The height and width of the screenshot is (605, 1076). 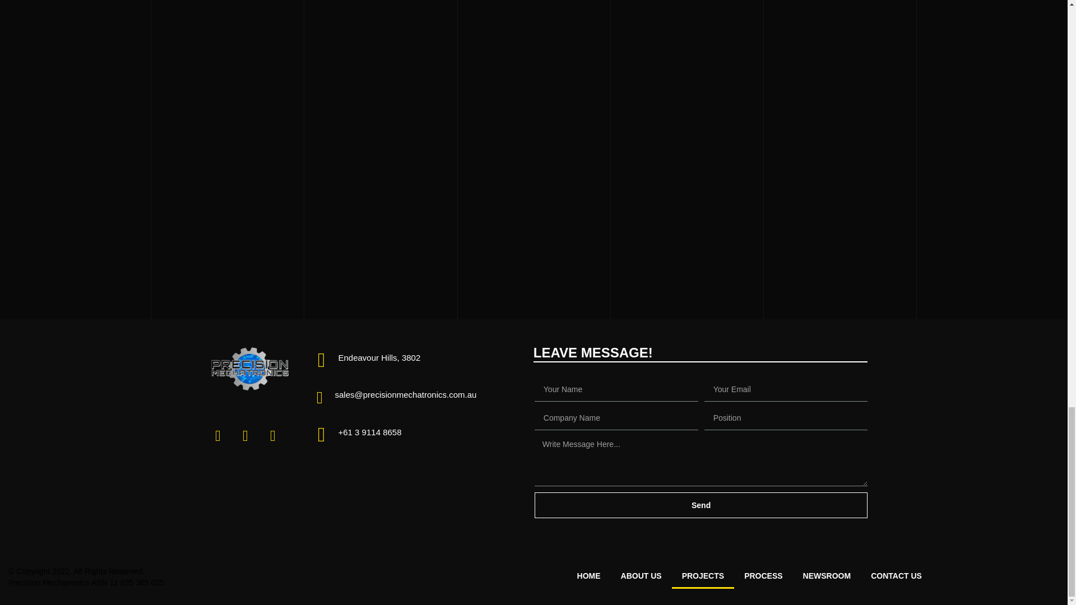 What do you see at coordinates (588, 576) in the screenshot?
I see `HOME` at bounding box center [588, 576].